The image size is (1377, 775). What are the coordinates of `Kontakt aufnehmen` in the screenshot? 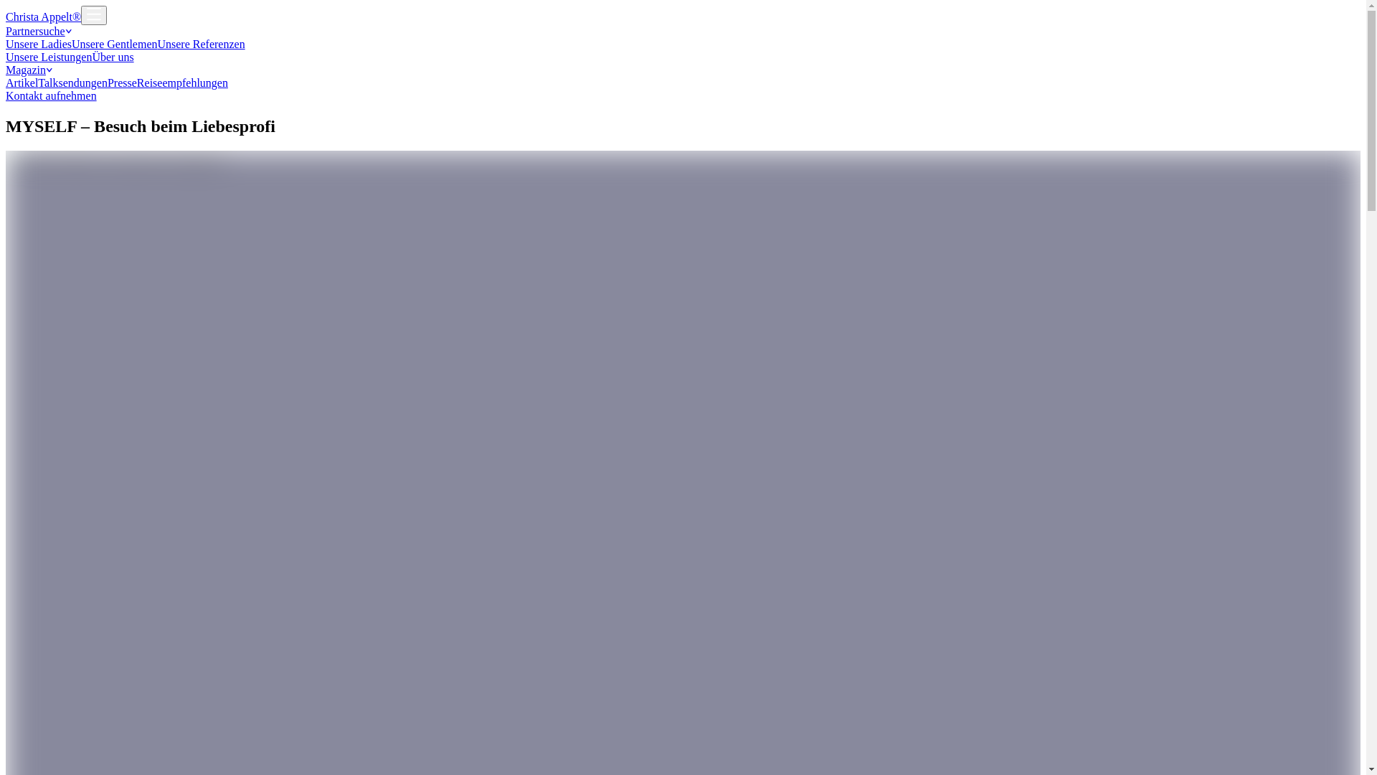 It's located at (52, 96).